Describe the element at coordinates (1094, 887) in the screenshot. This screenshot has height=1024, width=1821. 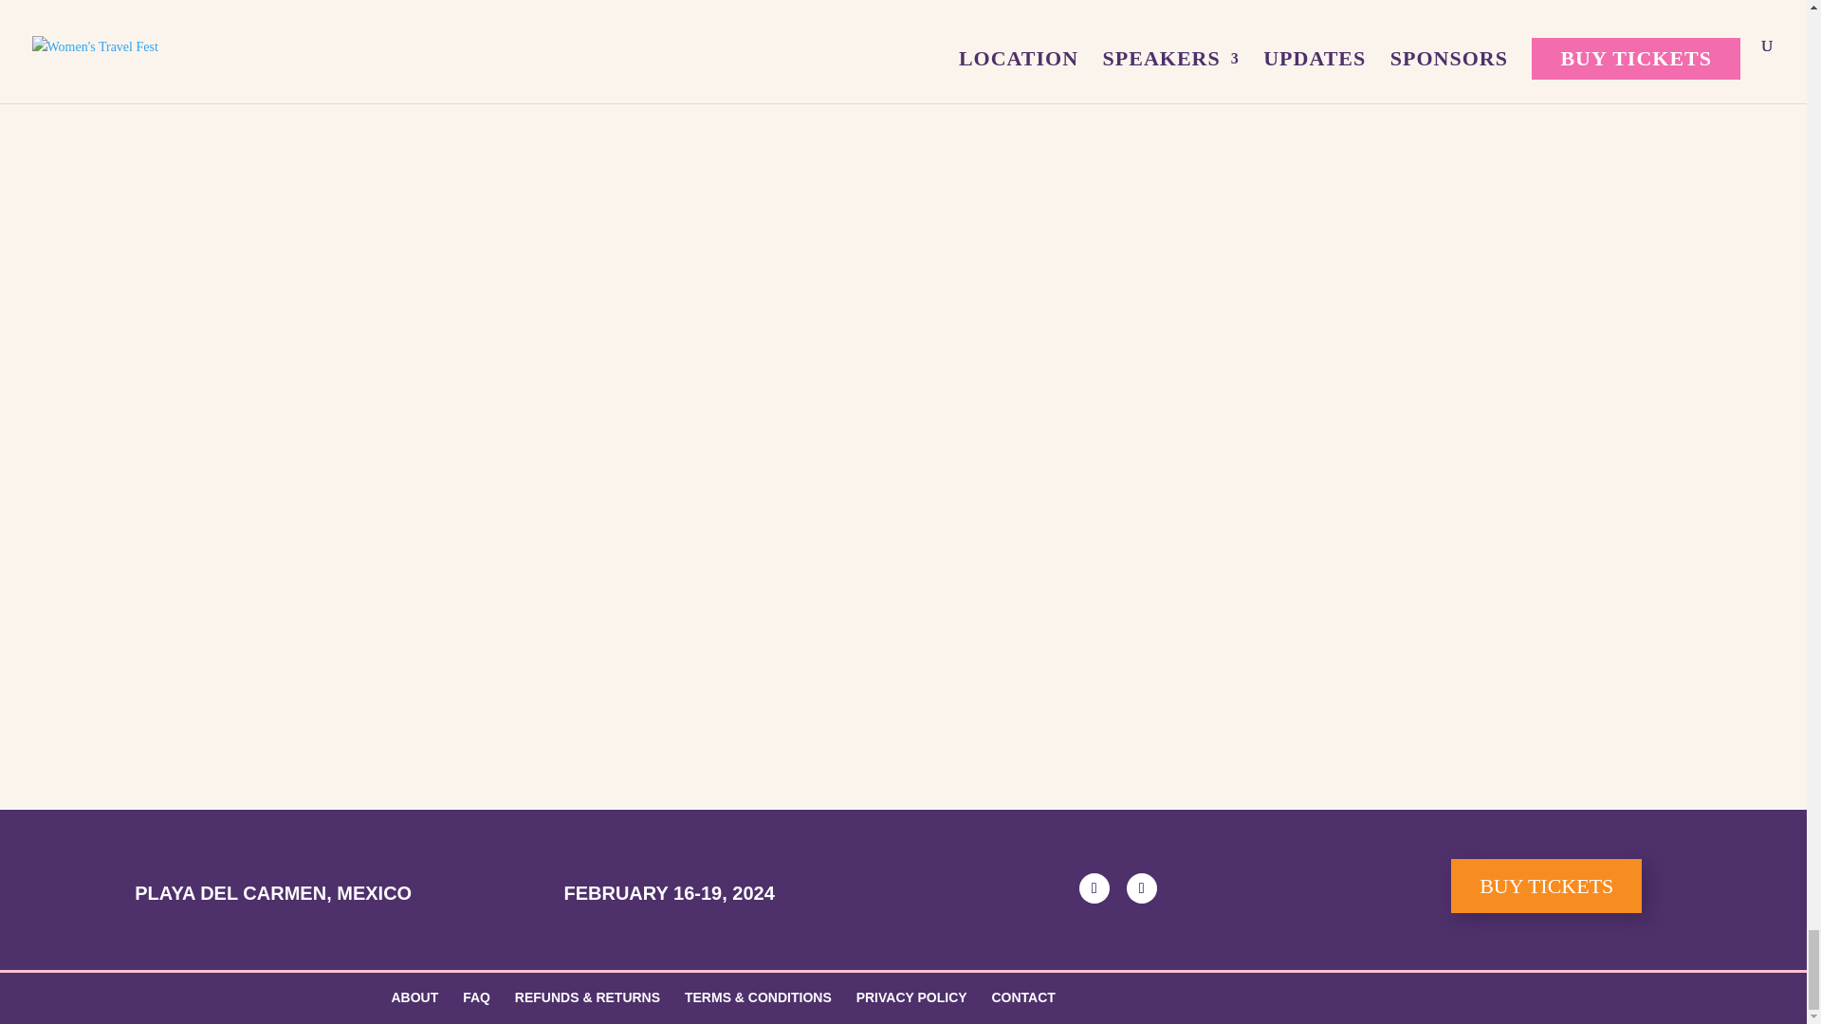
I see `Follow on Facebook` at that location.